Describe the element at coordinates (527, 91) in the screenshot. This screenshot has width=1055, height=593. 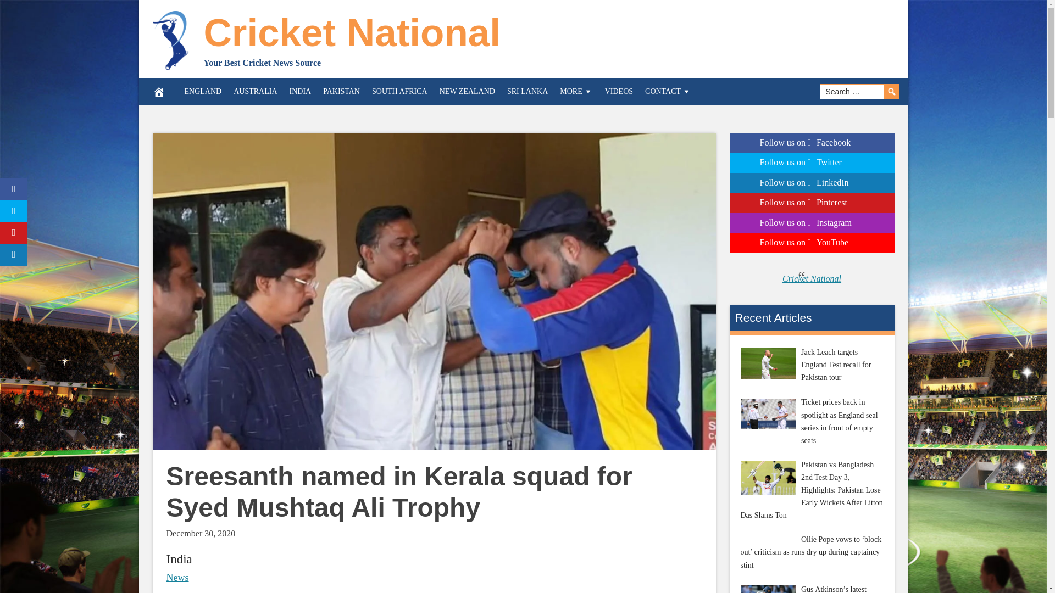
I see `SRI LANKA` at that location.